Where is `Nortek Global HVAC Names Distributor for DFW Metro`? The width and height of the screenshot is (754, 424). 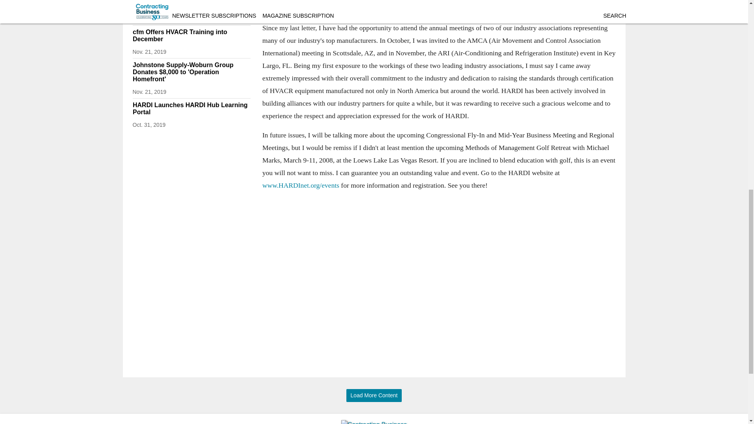 Nortek Global HVAC Names Distributor for DFW Metro is located at coordinates (220, 5).